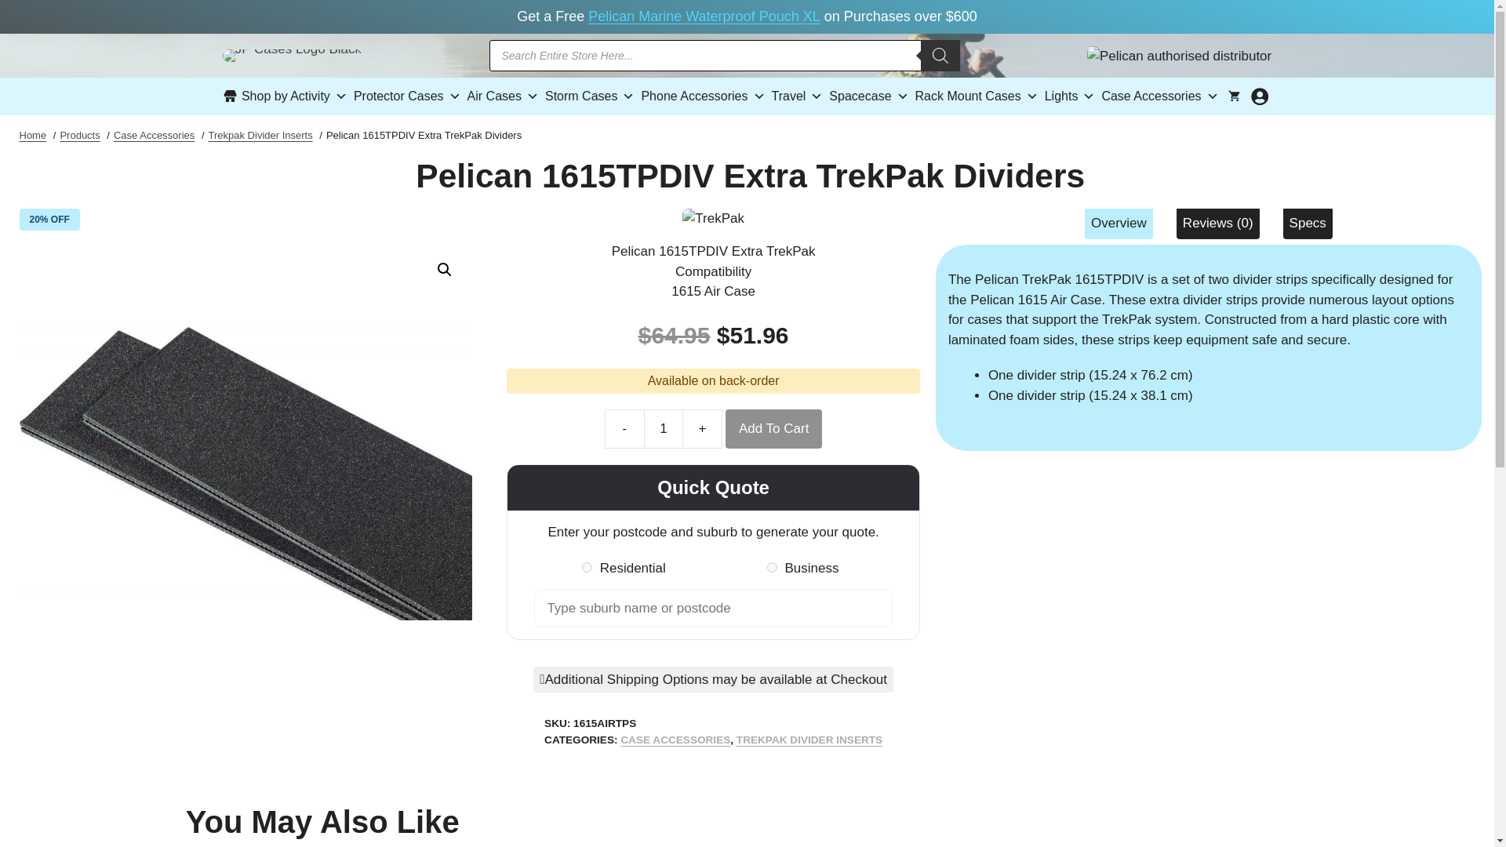 This screenshot has width=1506, height=847. I want to click on Shop by Activity, so click(286, 96).